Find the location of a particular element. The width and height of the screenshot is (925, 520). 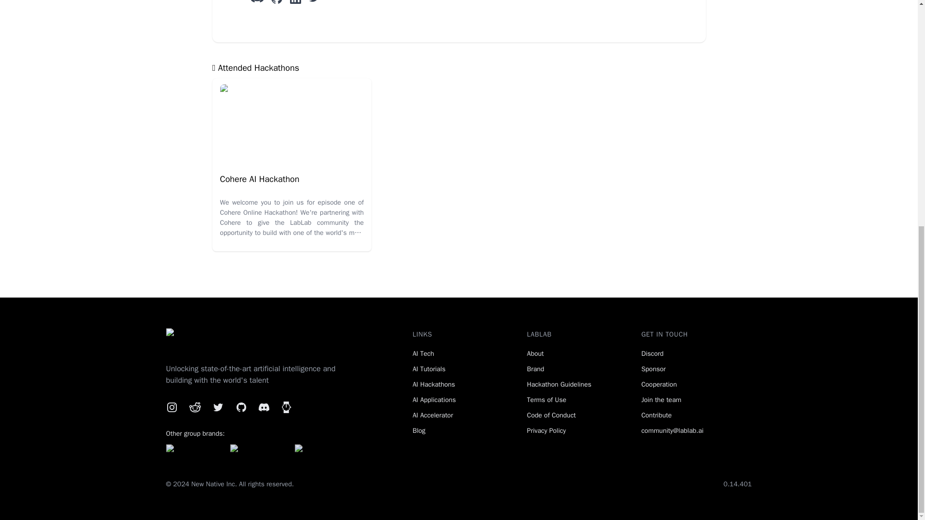

Brand is located at coordinates (536, 369).